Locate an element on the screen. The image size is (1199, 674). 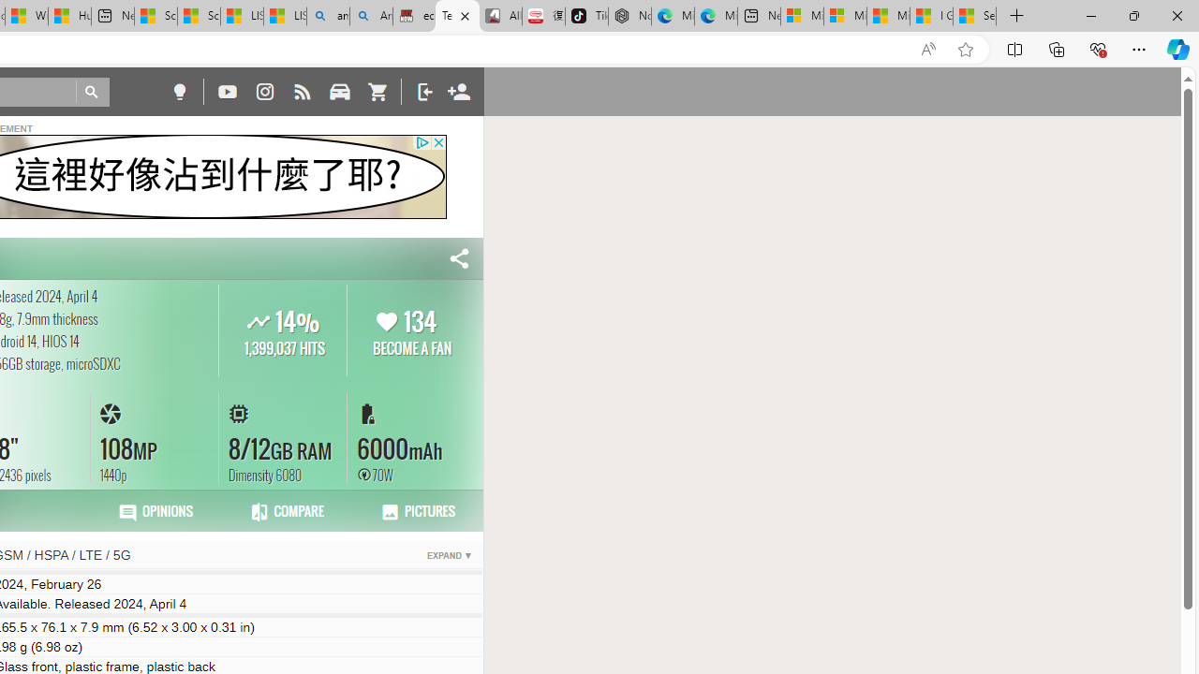
TikTok is located at coordinates (586, 17).